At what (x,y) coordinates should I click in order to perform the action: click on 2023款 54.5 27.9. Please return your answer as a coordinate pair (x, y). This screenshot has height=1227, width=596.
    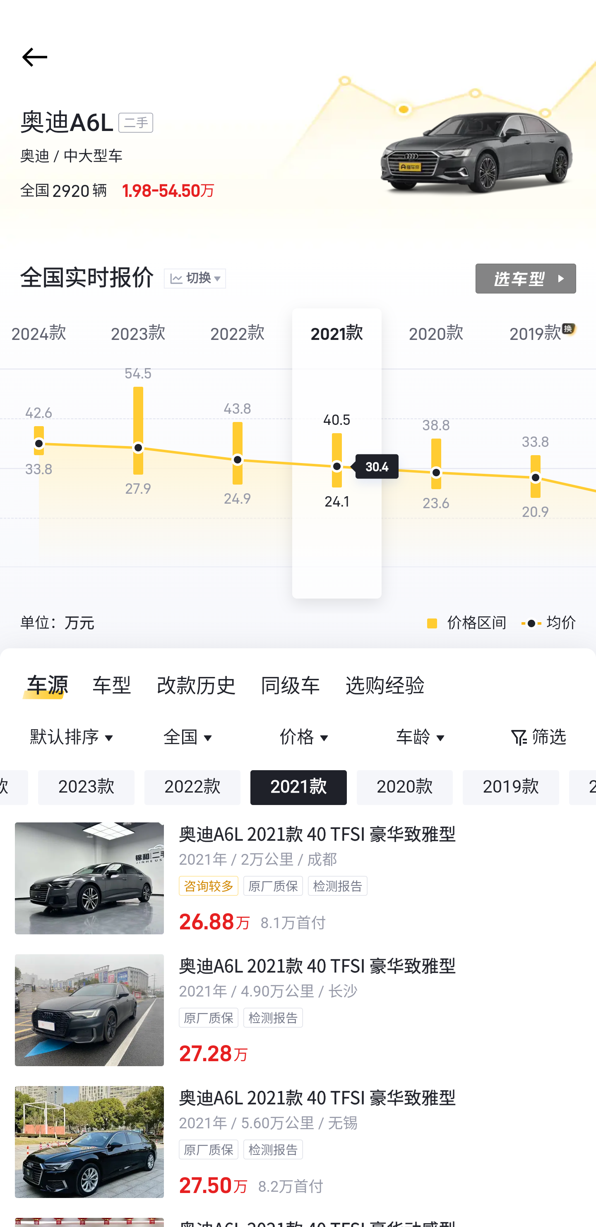
    Looking at the image, I should click on (138, 453).